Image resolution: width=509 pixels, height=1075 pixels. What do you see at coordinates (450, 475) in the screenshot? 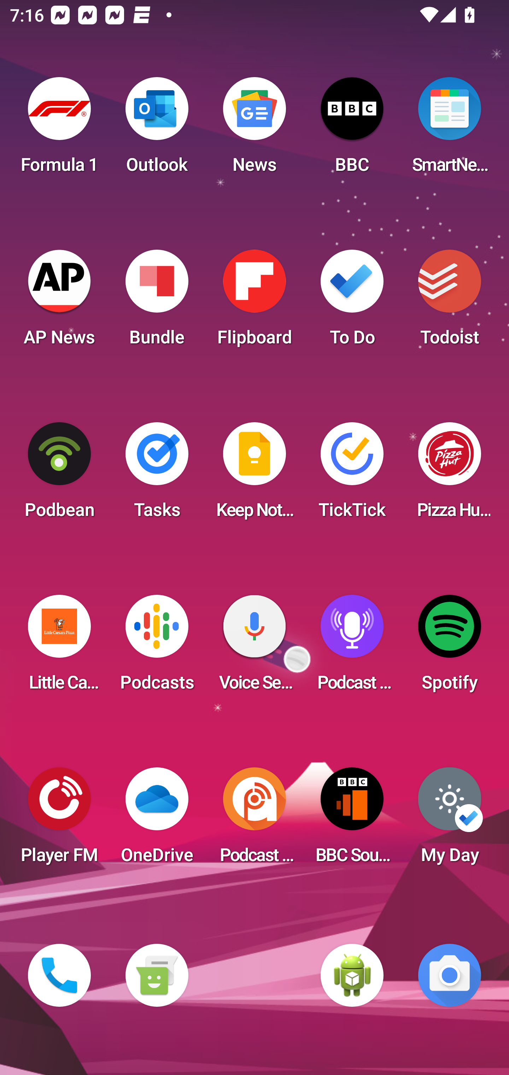
I see `Pizza Hut HK & Macau` at bounding box center [450, 475].